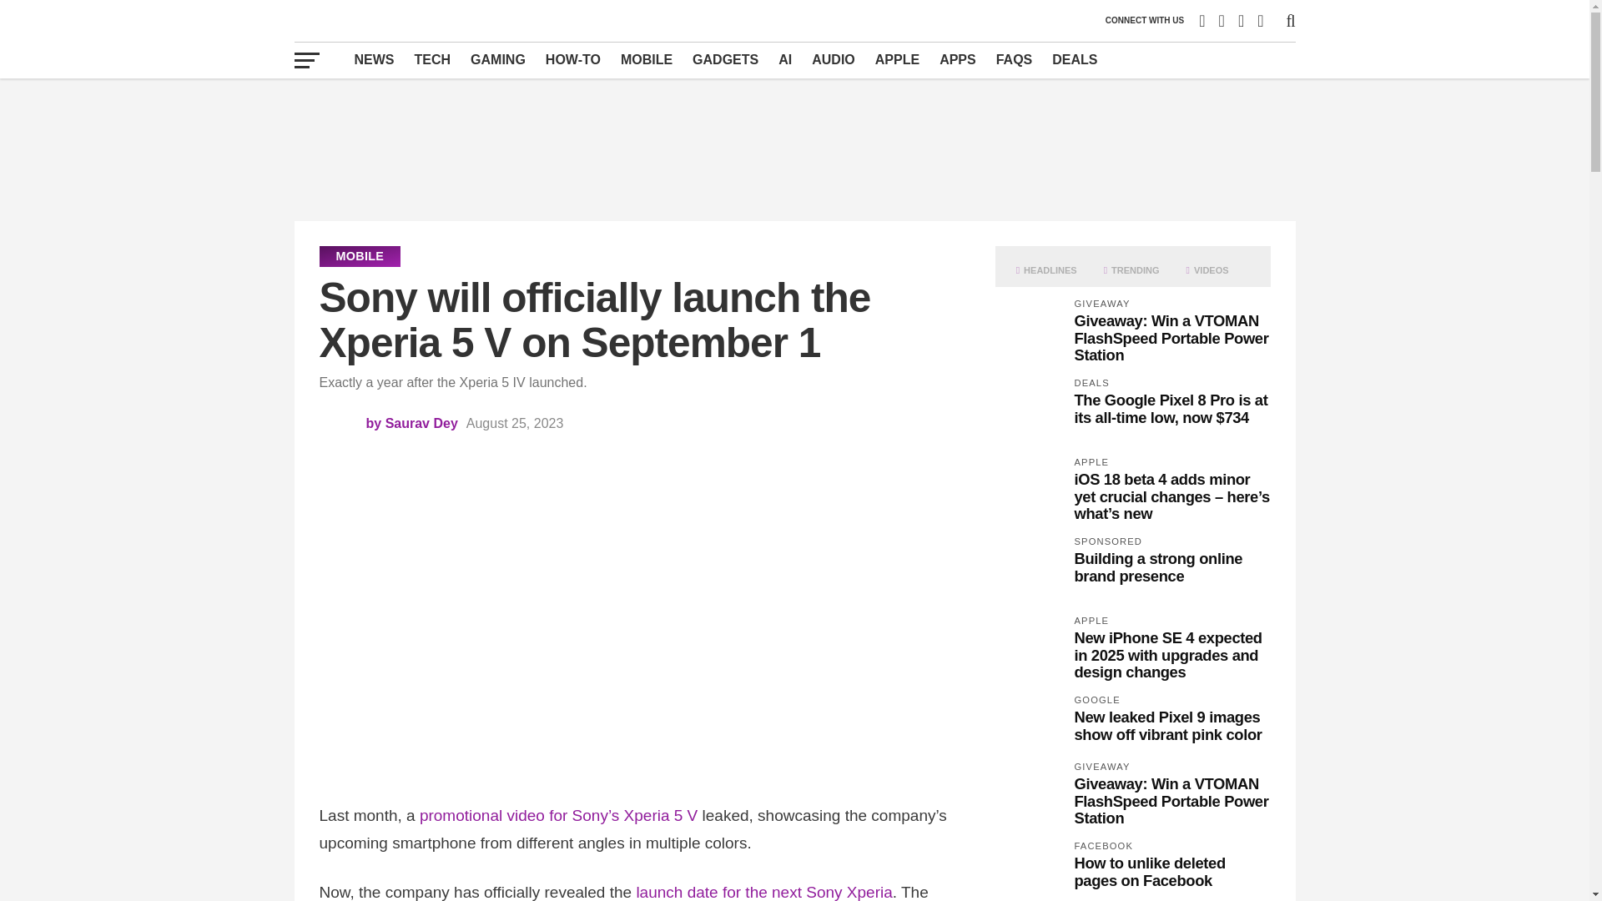 The height and width of the screenshot is (901, 1602). Describe the element at coordinates (432, 59) in the screenshot. I see `TECH` at that location.